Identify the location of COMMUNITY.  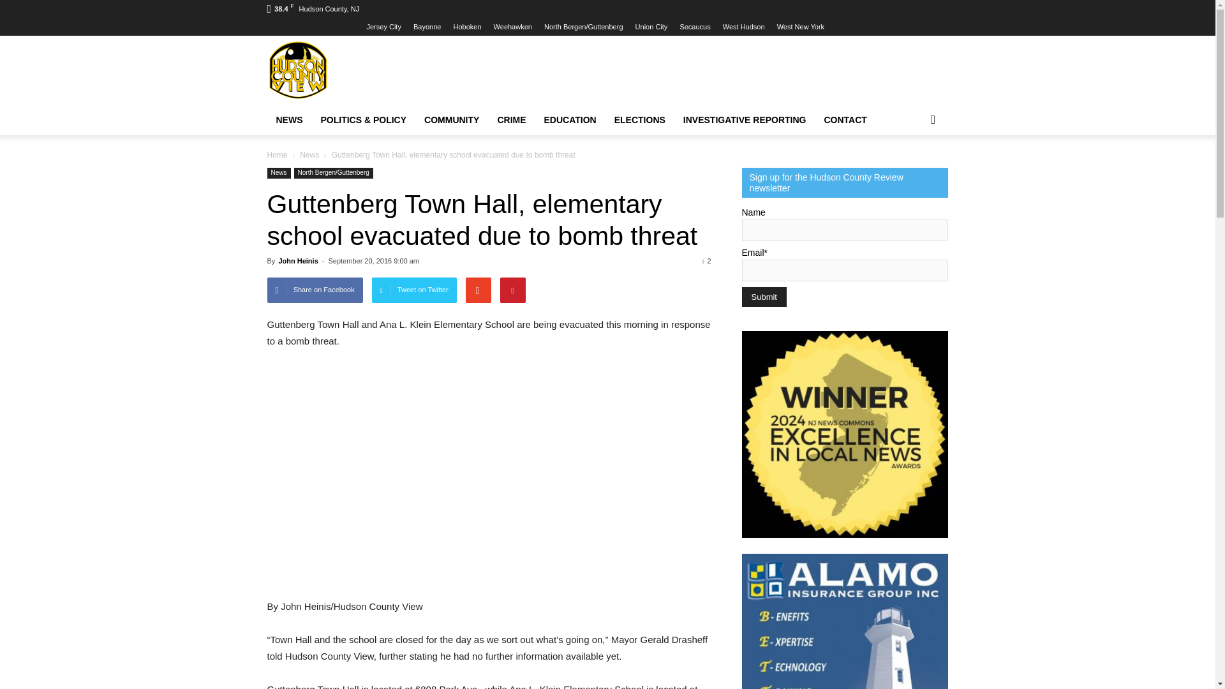
(451, 120).